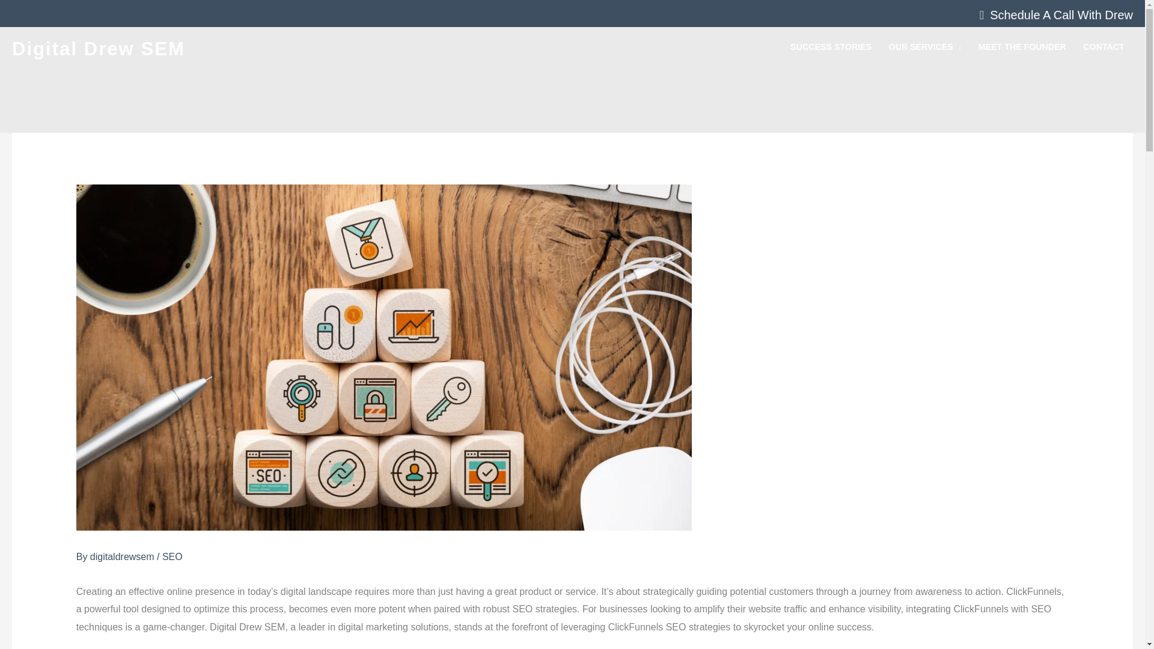  I want to click on CONTACT, so click(1104, 47).